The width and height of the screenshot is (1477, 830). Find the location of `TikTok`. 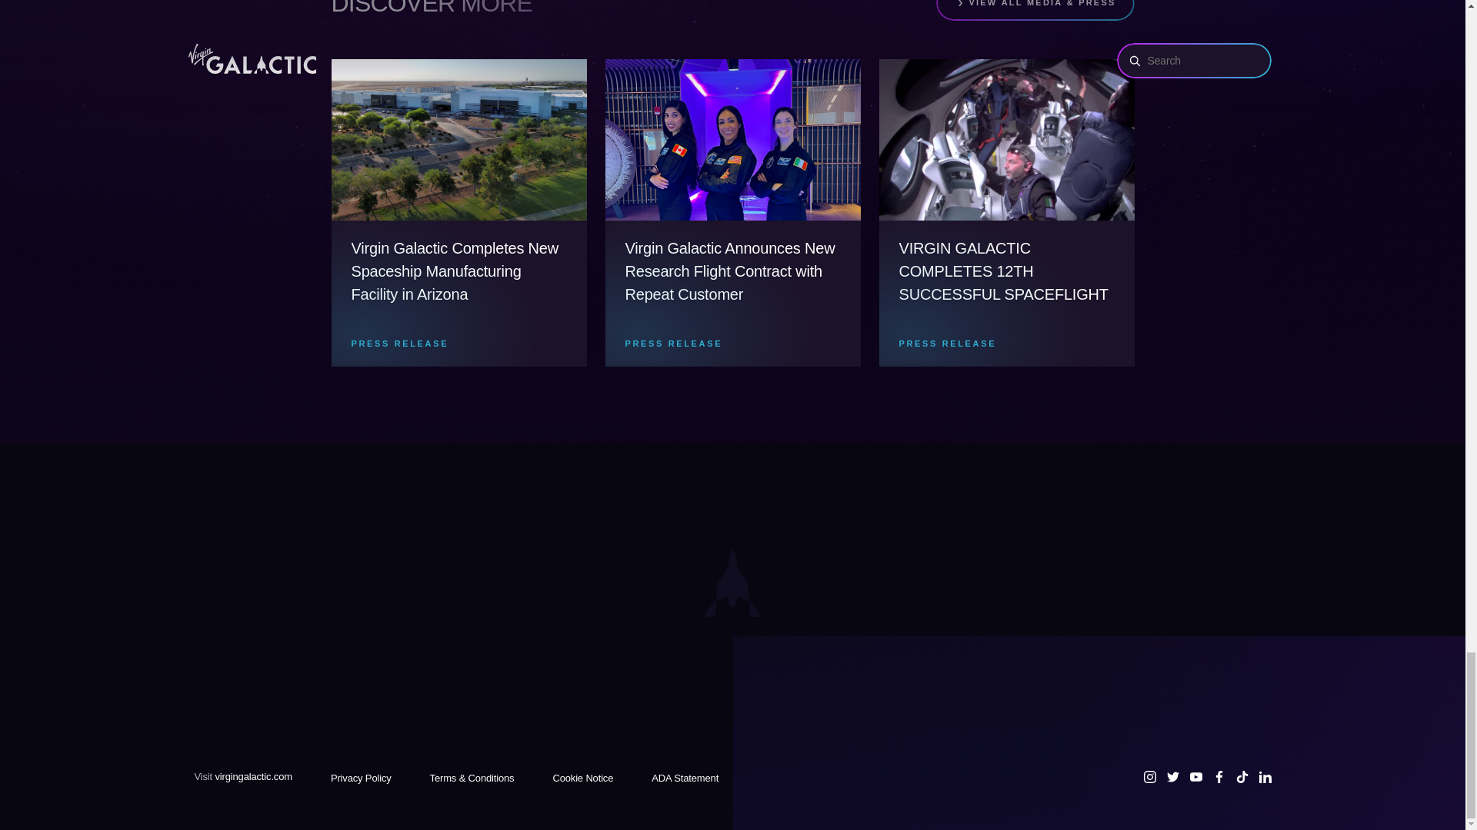

TikTok is located at coordinates (1242, 777).